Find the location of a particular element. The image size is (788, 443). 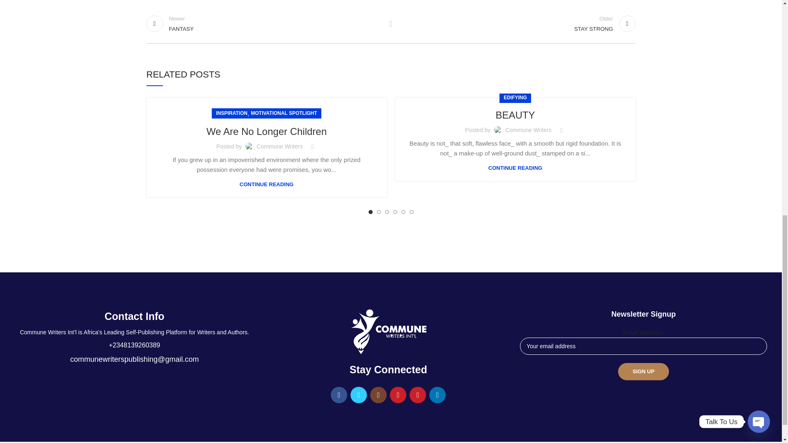

Sign up is located at coordinates (283, 113).